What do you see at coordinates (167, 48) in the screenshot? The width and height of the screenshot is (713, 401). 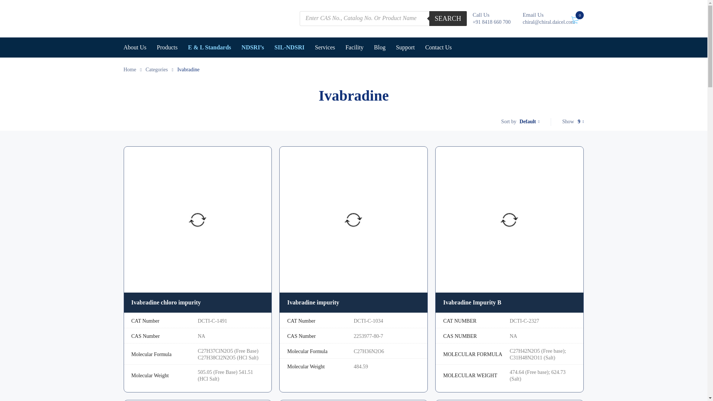 I see `Products` at bounding box center [167, 48].